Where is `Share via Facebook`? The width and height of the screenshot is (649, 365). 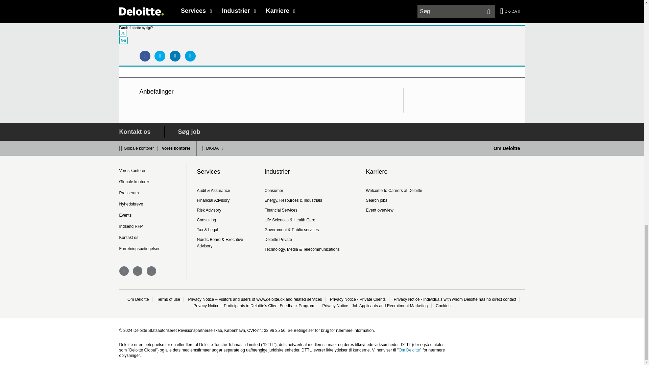
Share via Facebook is located at coordinates (145, 56).